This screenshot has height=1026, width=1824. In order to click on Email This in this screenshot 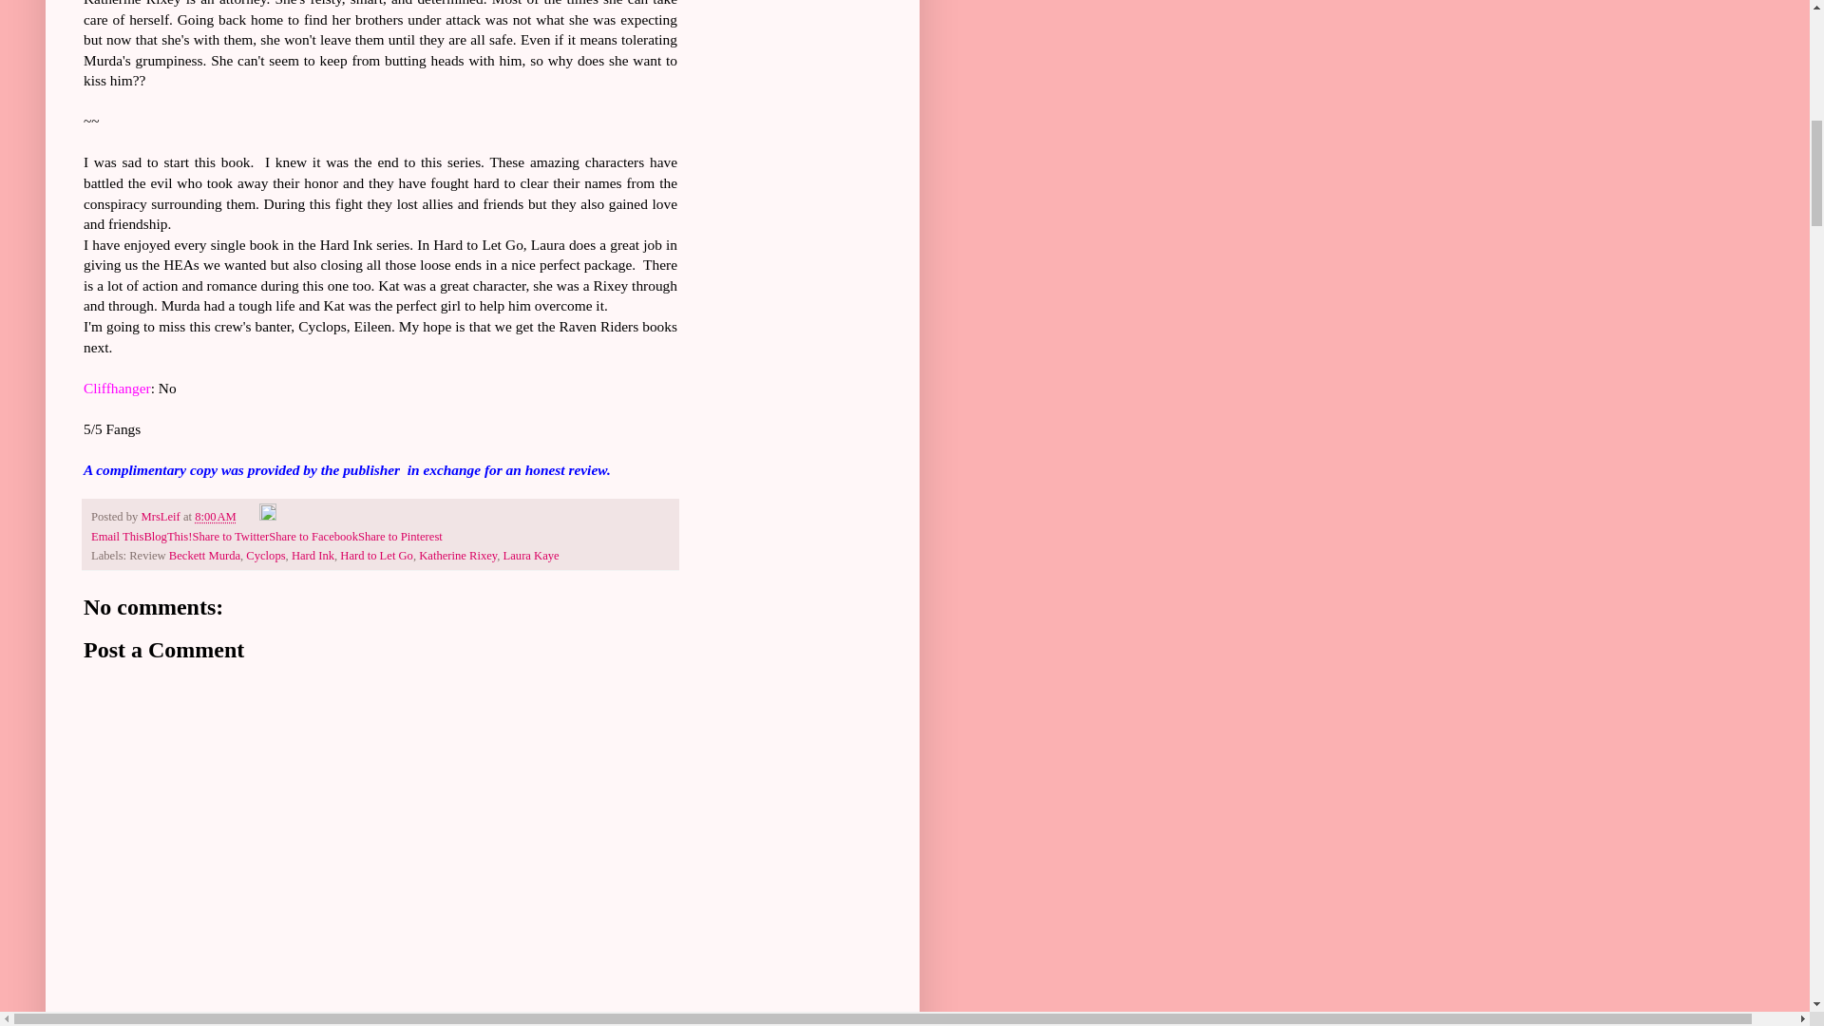, I will do `click(118, 537)`.